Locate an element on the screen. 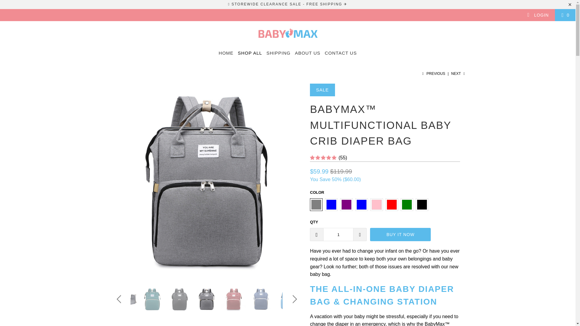  My Account  is located at coordinates (538, 15).